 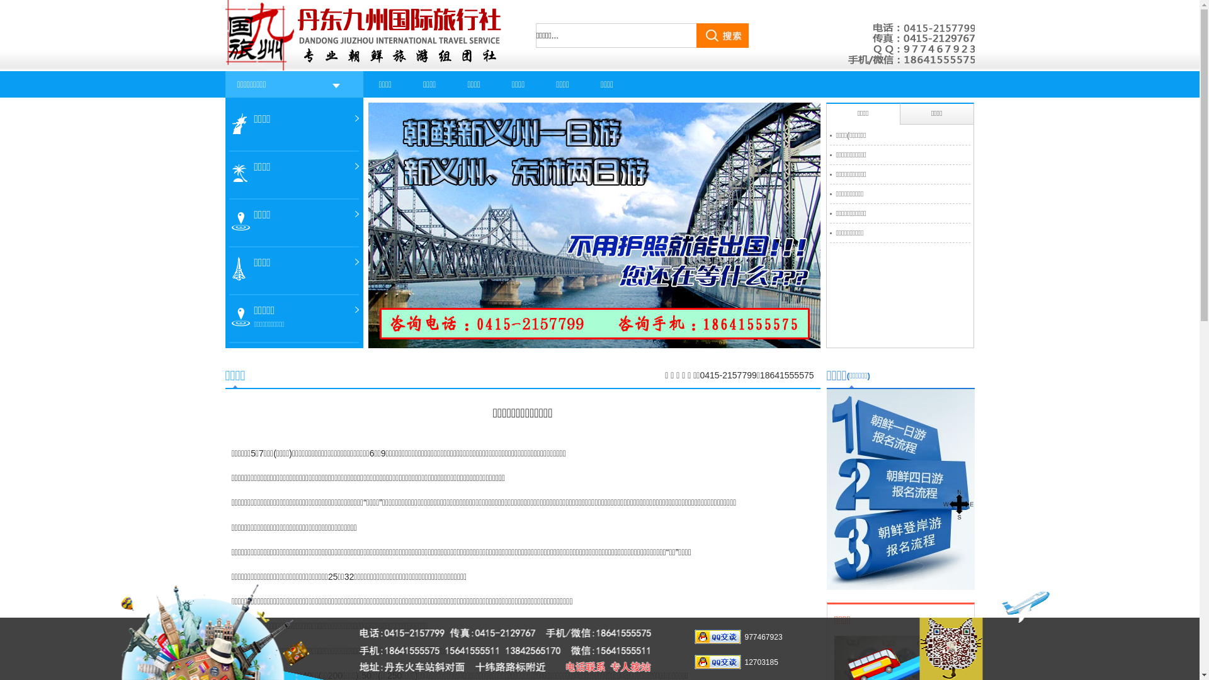 What do you see at coordinates (763, 637) in the screenshot?
I see `977467923` at bounding box center [763, 637].